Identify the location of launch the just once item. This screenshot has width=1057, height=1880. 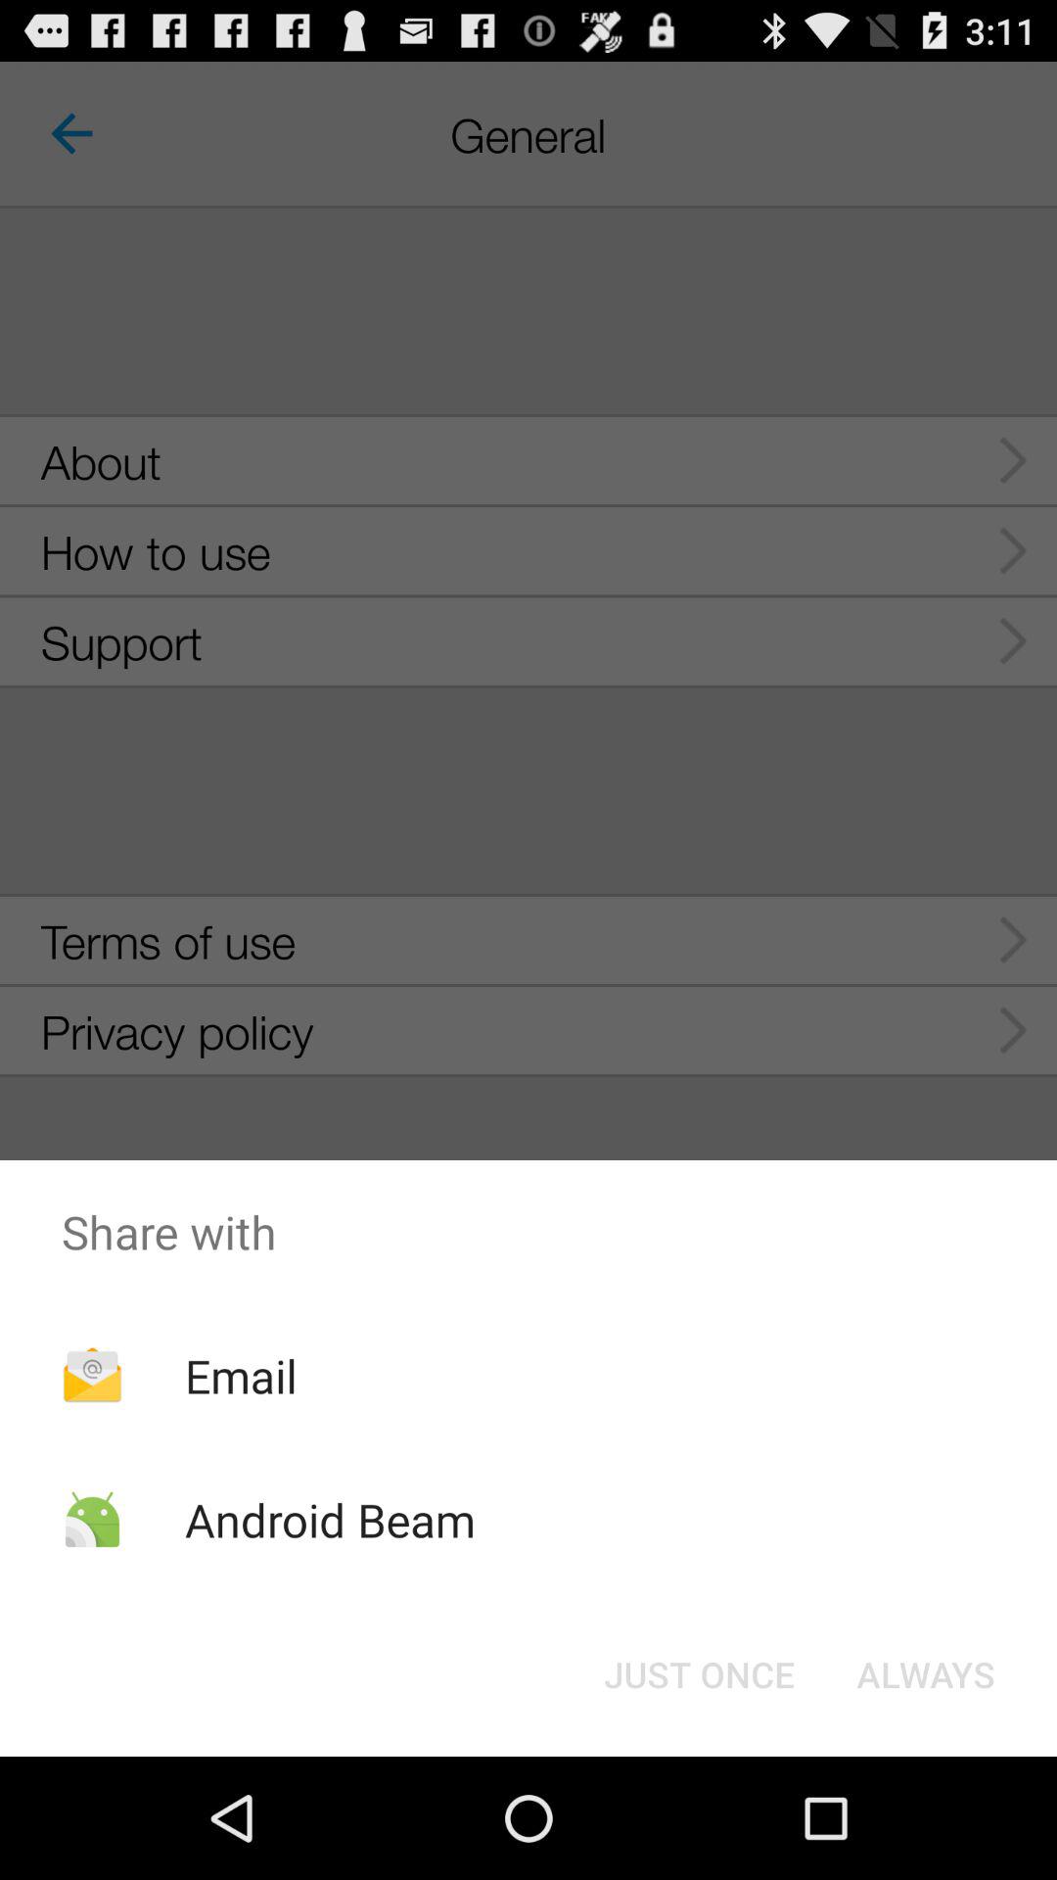
(699, 1674).